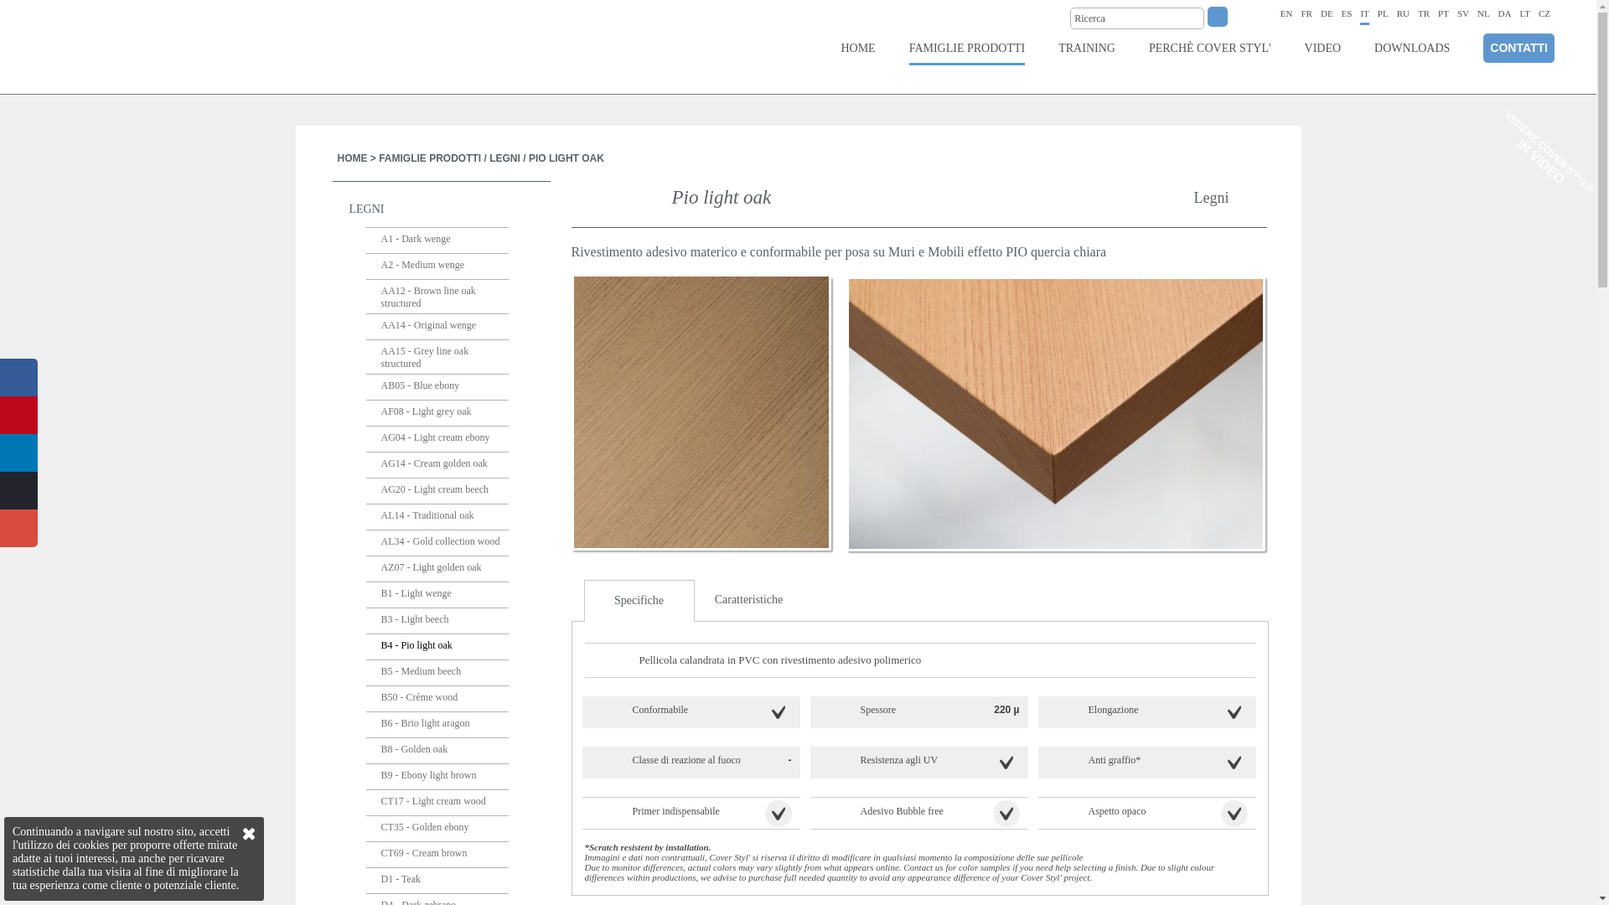  What do you see at coordinates (437, 439) in the screenshot?
I see `AG04 - Light cream ebony` at bounding box center [437, 439].